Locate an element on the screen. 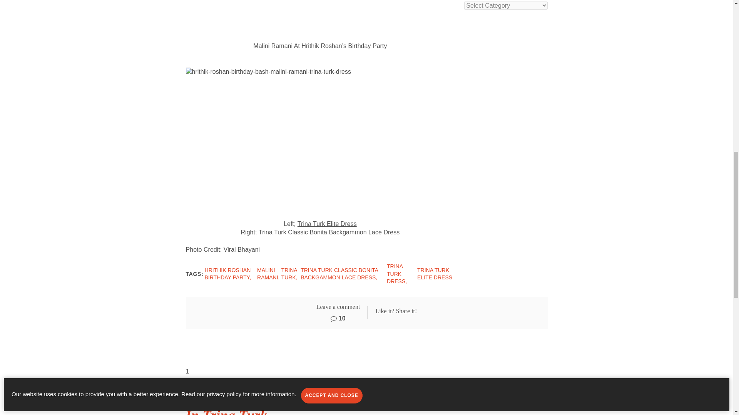 This screenshot has width=739, height=415. In Trina Turk is located at coordinates (226, 411).